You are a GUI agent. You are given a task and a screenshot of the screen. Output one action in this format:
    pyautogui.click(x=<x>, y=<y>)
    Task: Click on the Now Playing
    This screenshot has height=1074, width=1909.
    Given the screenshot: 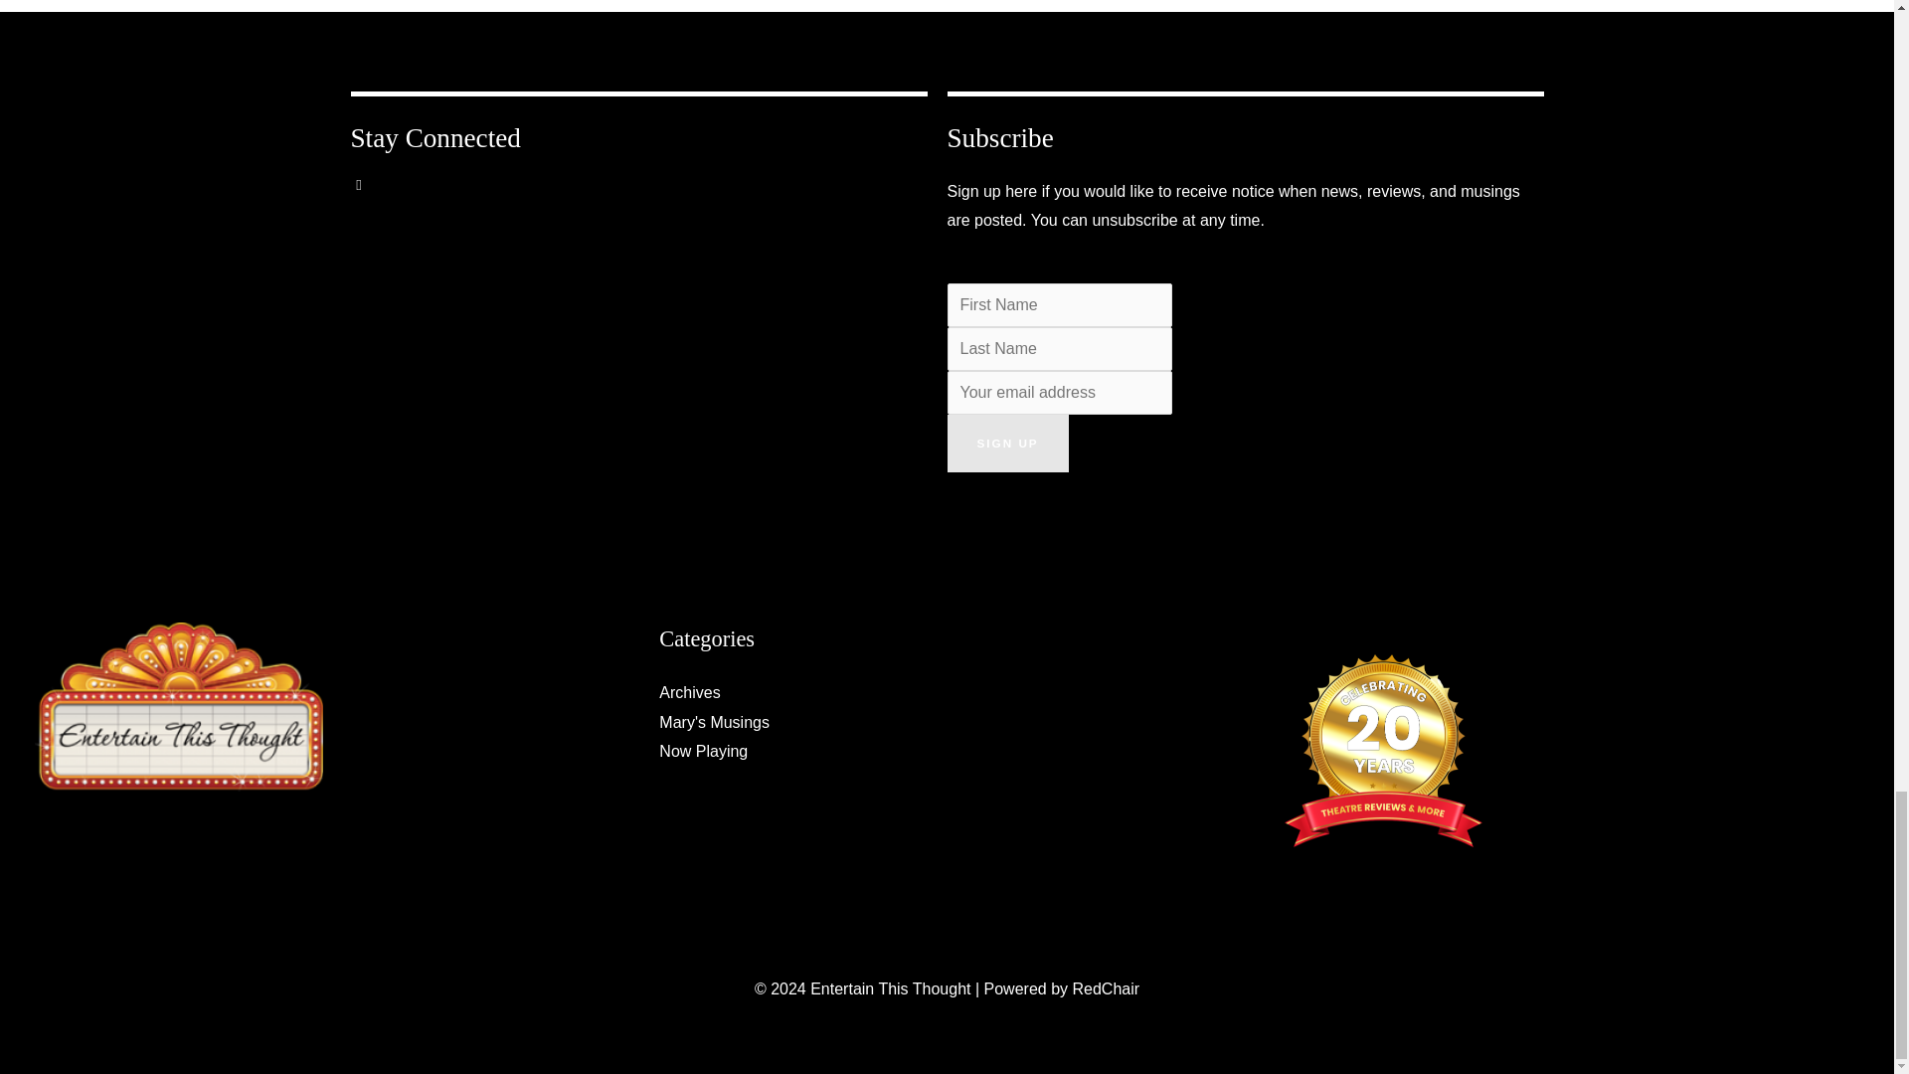 What is the action you would take?
    pyautogui.click(x=703, y=751)
    